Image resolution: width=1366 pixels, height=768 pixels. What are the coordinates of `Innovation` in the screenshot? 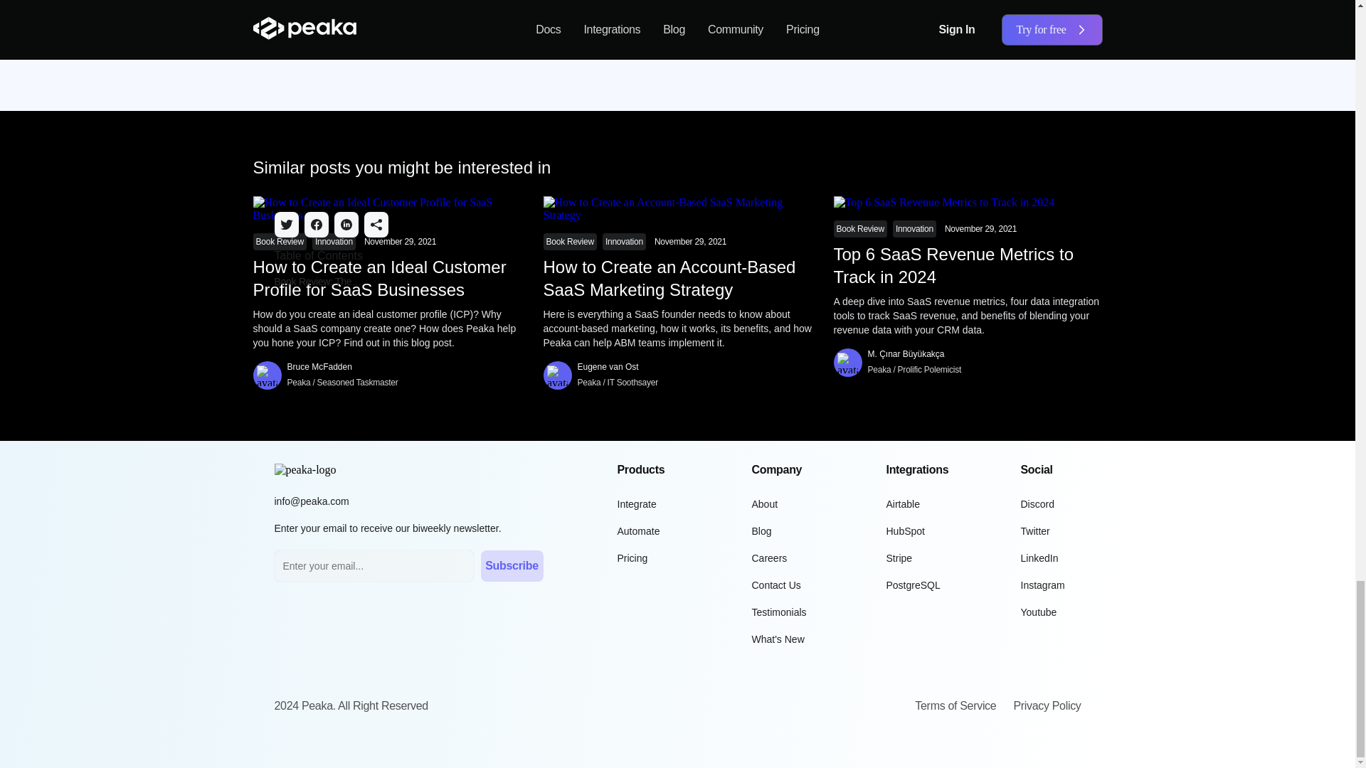 It's located at (624, 241).